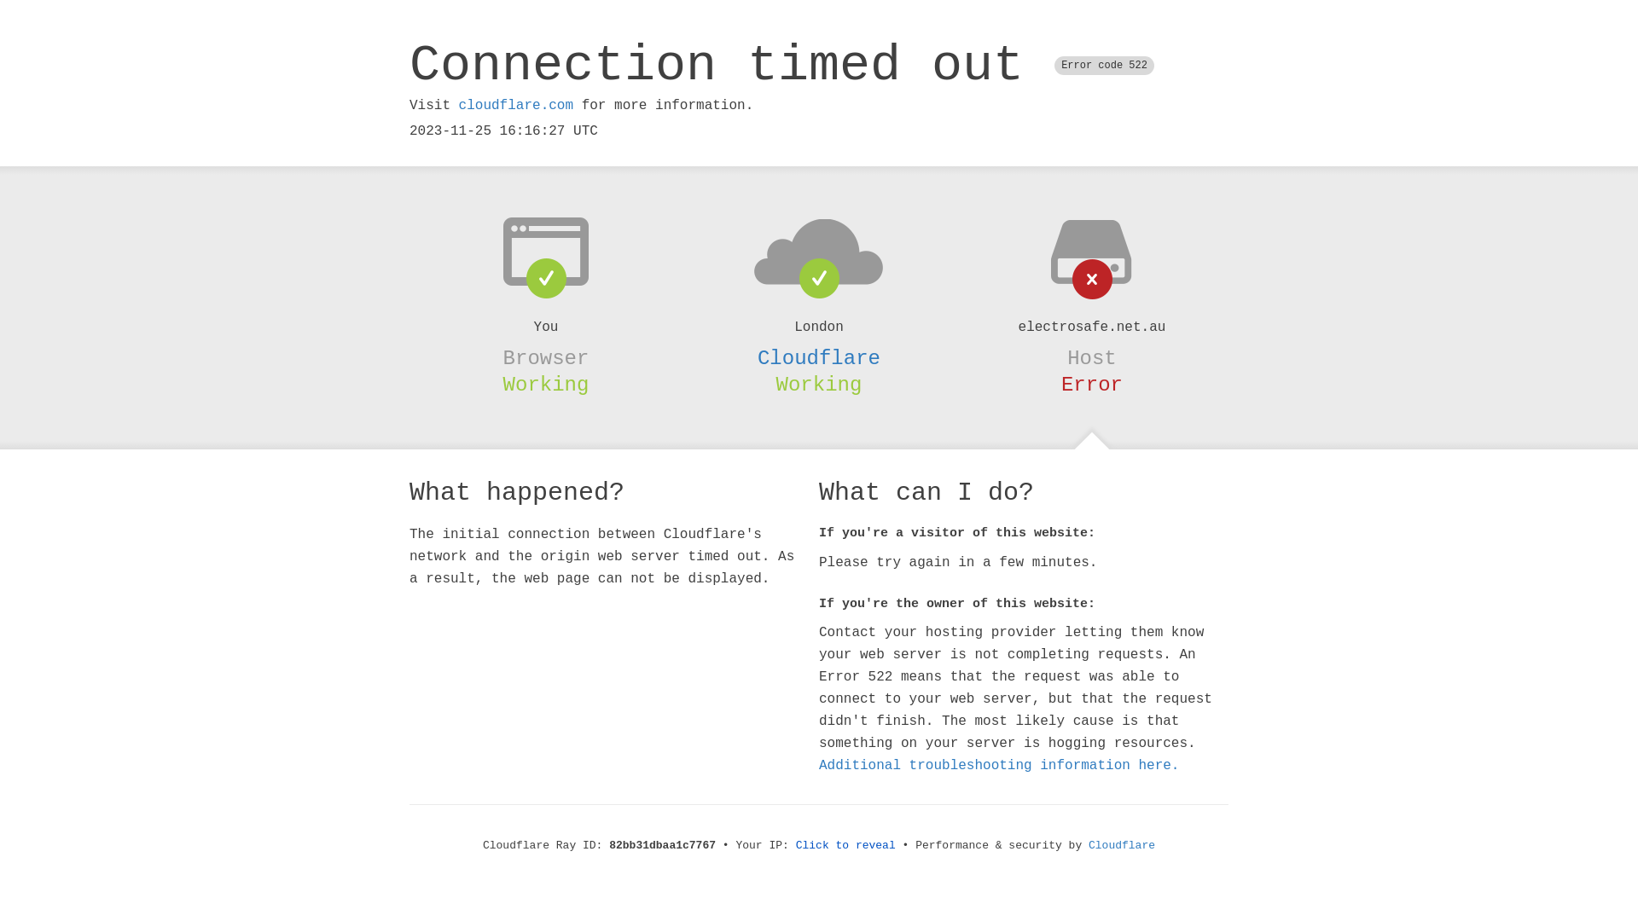 Image resolution: width=1638 pixels, height=921 pixels. What do you see at coordinates (819, 358) in the screenshot?
I see `Cloudflare` at bounding box center [819, 358].